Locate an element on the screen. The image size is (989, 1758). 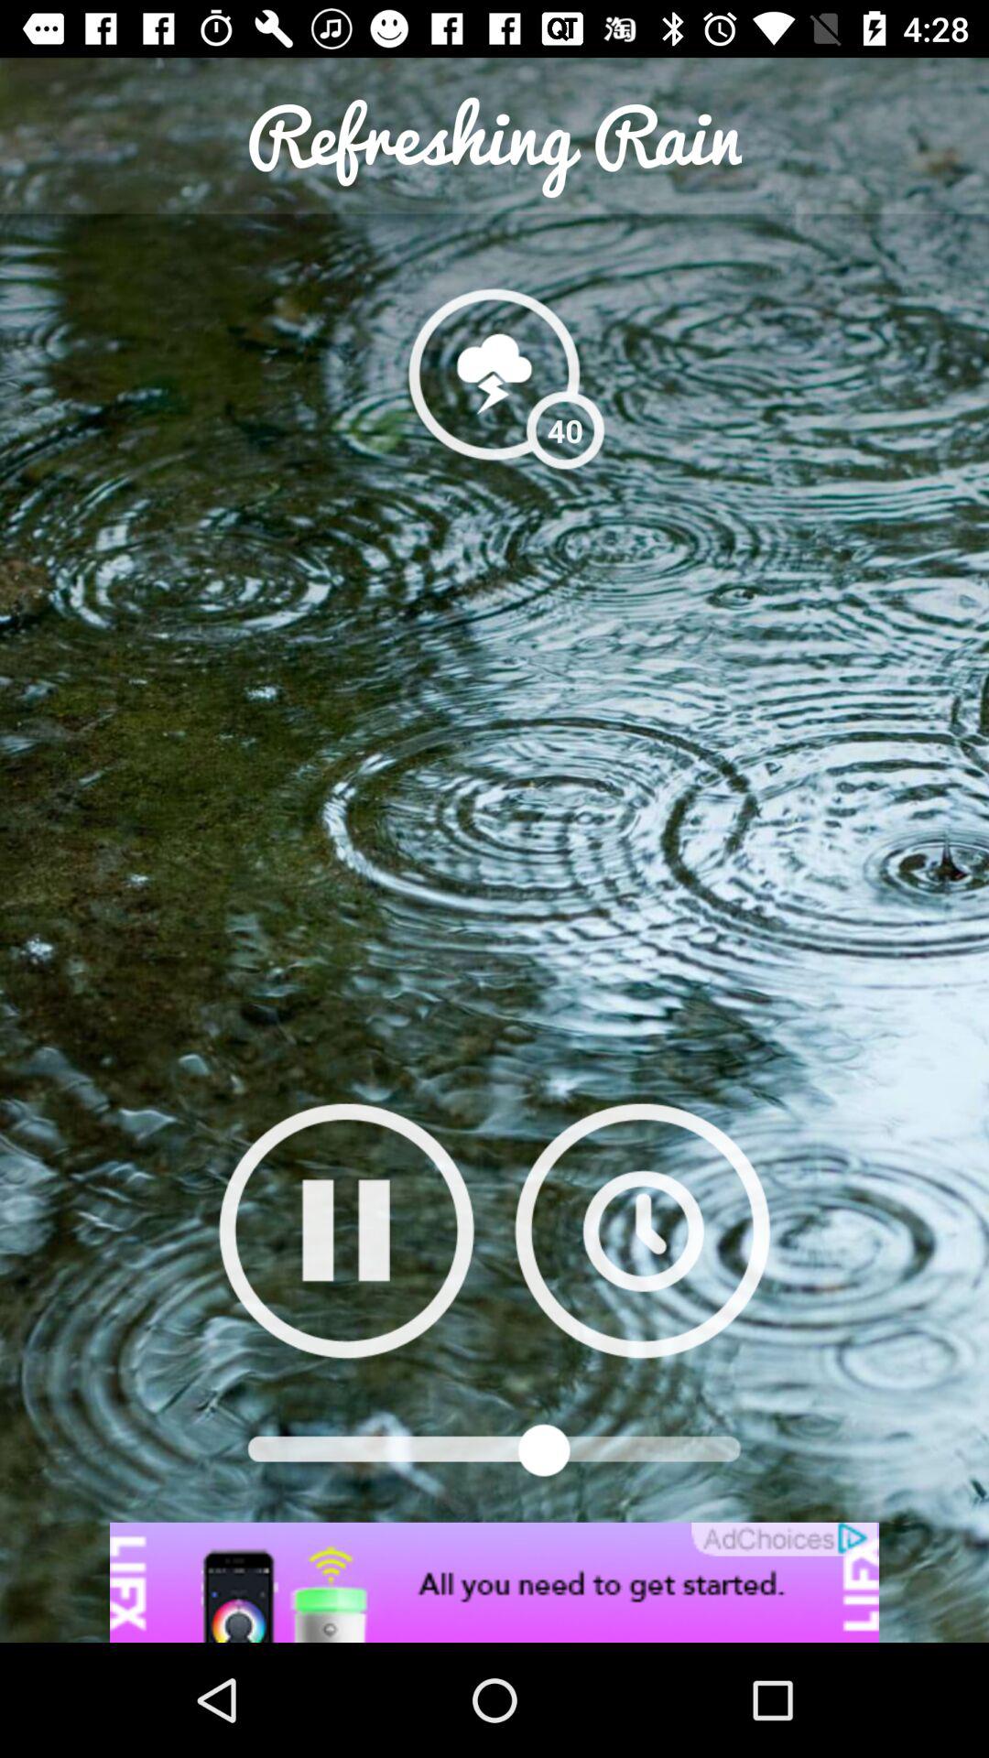
select the advertisement is located at coordinates (494, 1582).